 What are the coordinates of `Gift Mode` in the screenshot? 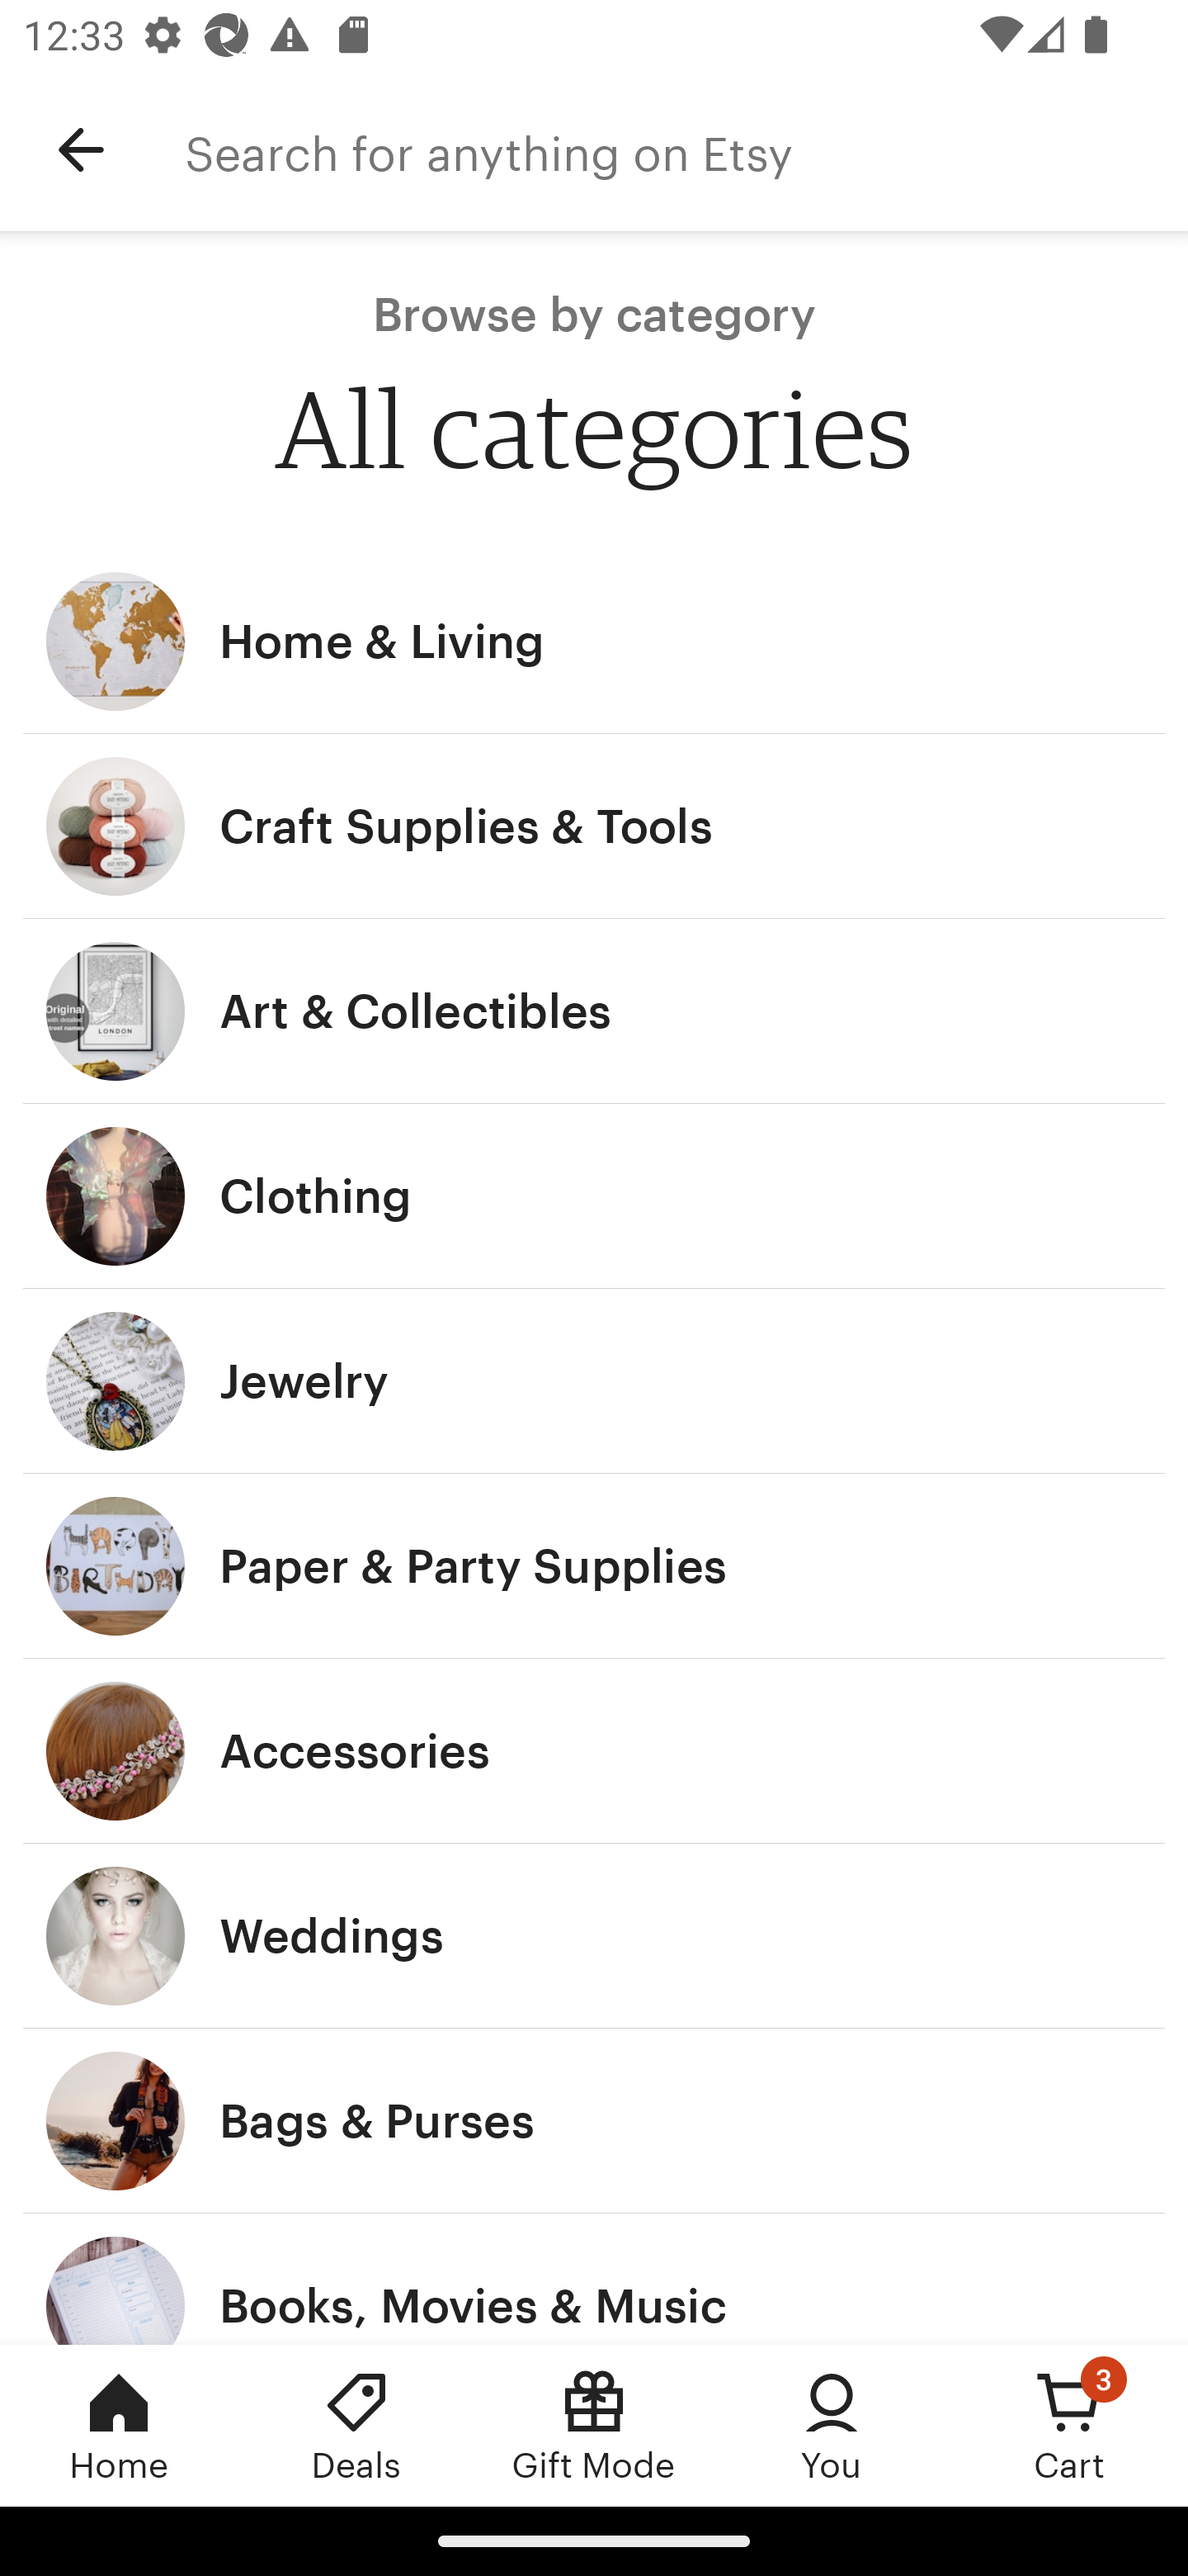 It's located at (594, 2425).